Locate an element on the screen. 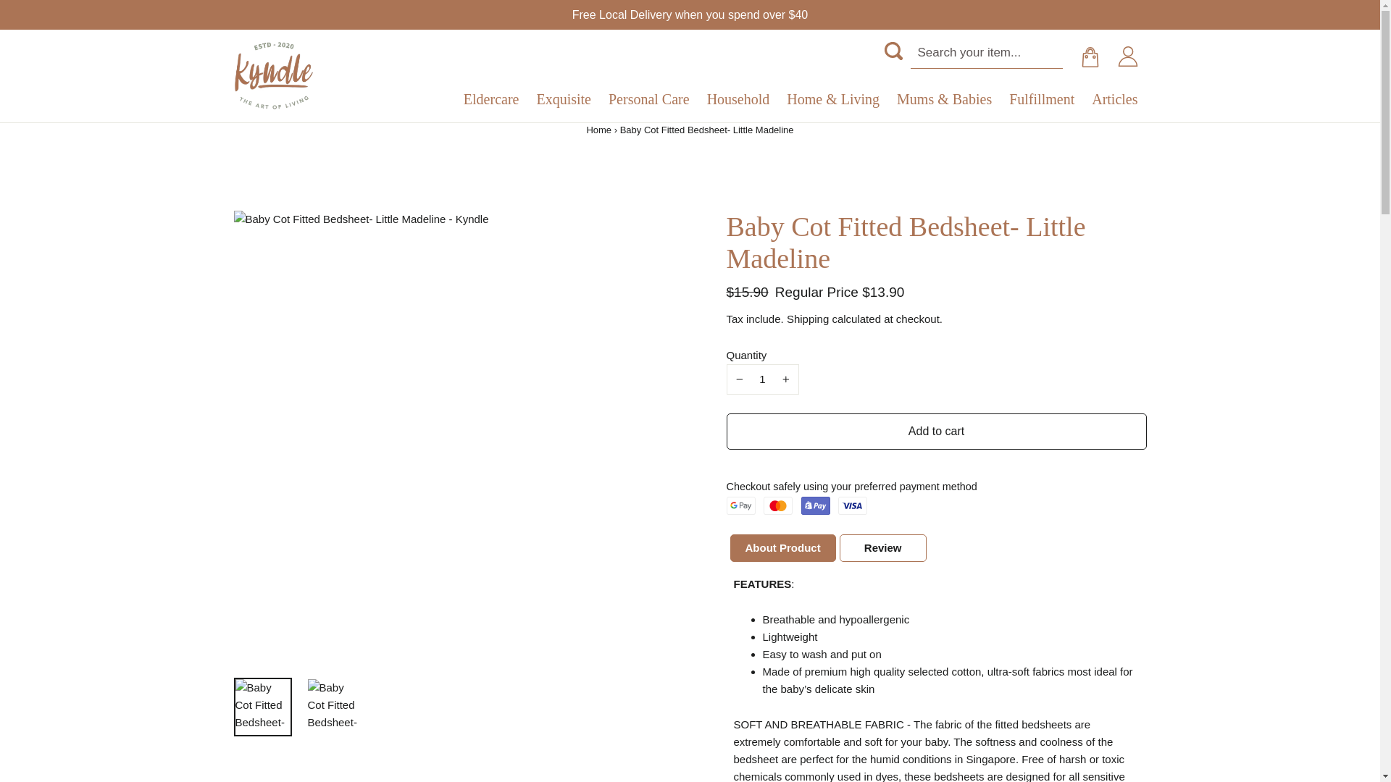  Home is located at coordinates (598, 129).